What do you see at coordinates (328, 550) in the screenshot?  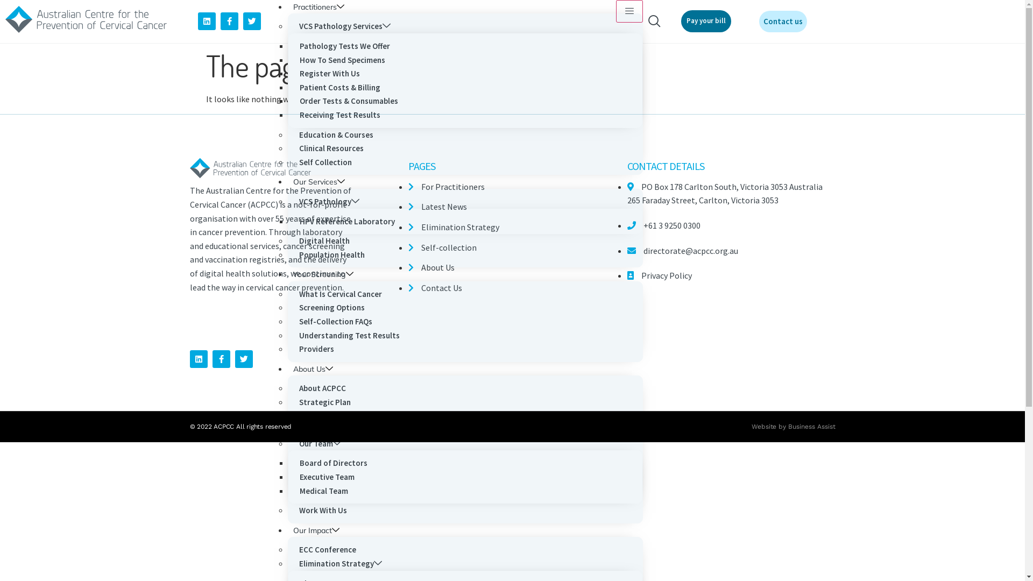 I see `ECC Conference` at bounding box center [328, 550].